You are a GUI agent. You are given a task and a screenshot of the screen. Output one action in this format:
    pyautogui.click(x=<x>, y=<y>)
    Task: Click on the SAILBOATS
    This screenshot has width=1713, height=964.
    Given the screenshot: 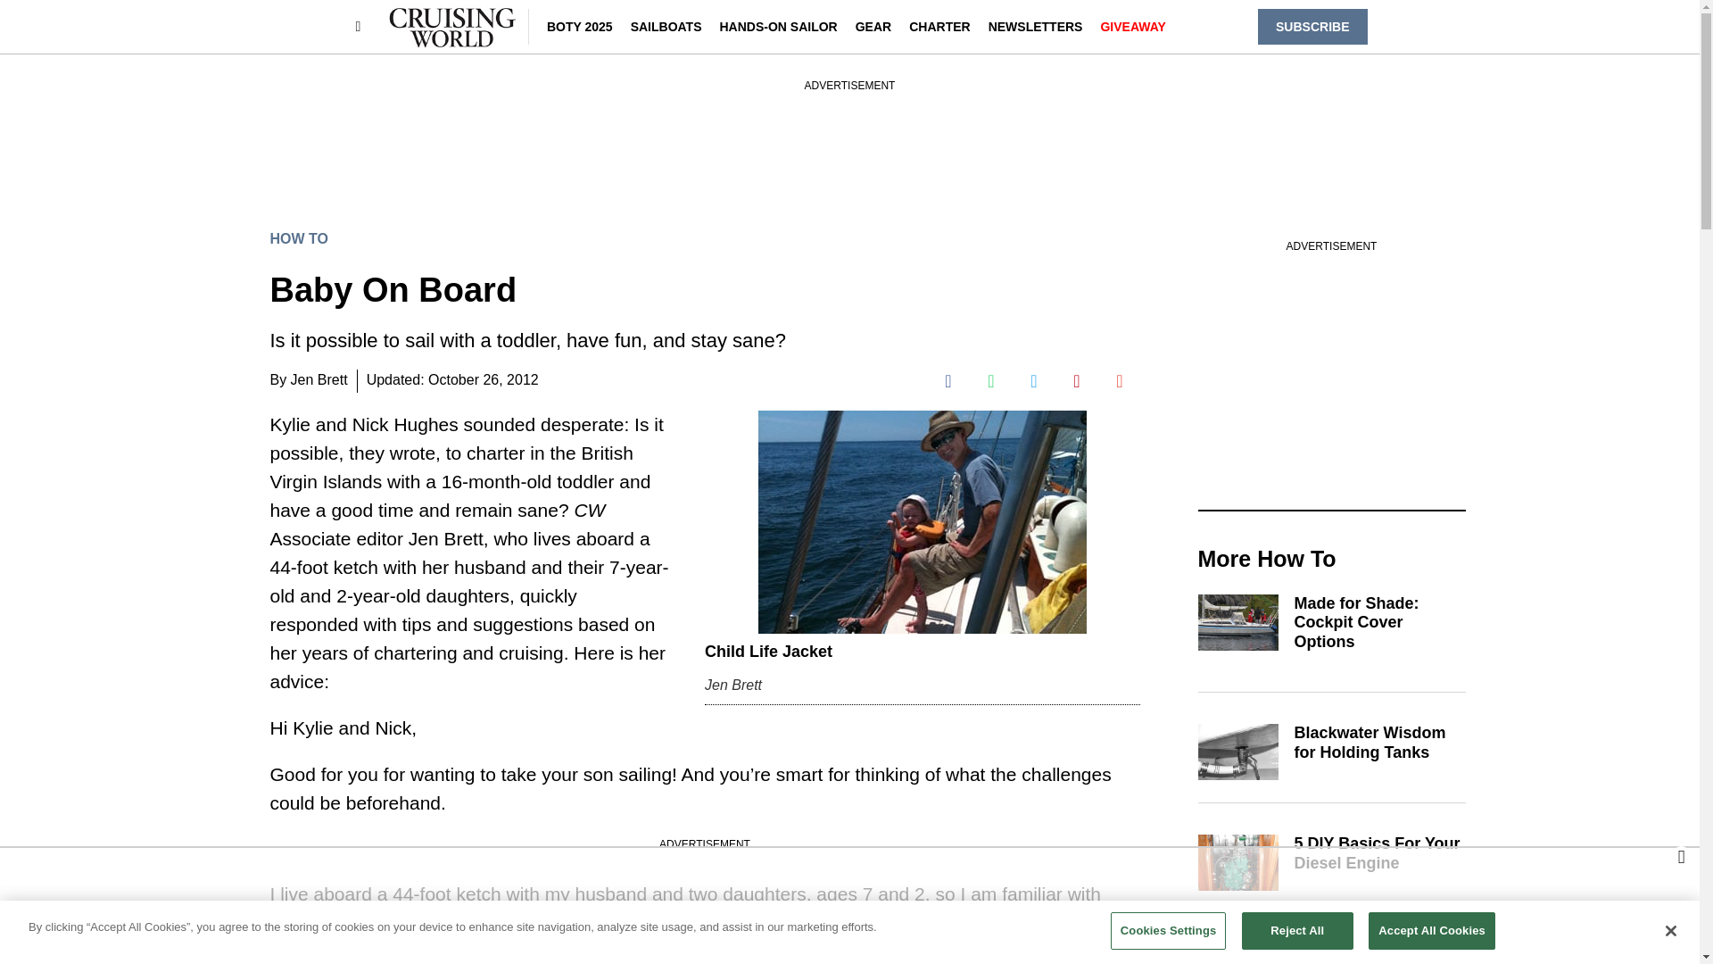 What is the action you would take?
    pyautogui.click(x=666, y=26)
    